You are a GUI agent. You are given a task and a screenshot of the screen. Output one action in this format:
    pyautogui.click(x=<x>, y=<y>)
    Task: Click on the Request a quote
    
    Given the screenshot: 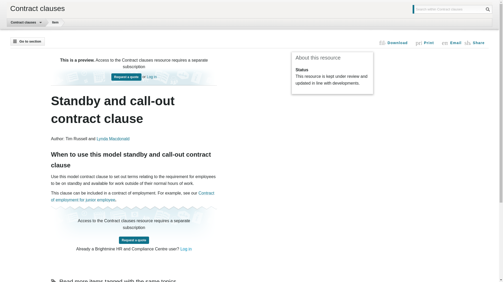 What is the action you would take?
    pyautogui.click(x=452, y=43)
    